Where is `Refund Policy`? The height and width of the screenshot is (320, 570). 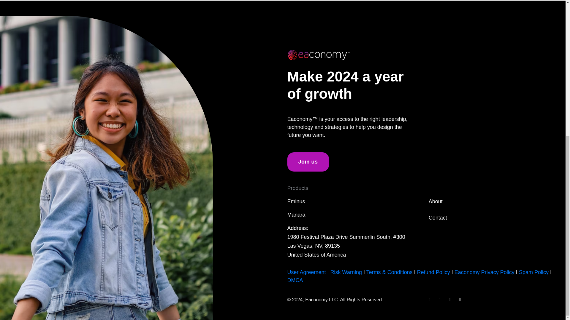
Refund Policy is located at coordinates (433, 272).